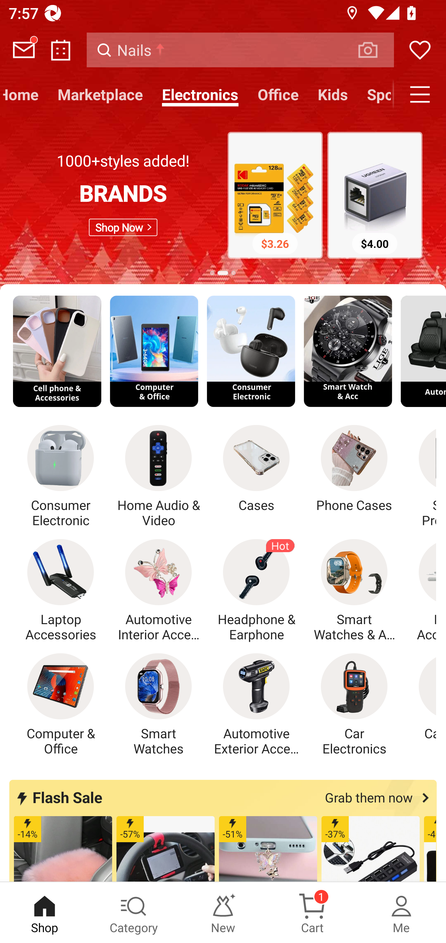  What do you see at coordinates (333, 94) in the screenshot?
I see `Kids` at bounding box center [333, 94].